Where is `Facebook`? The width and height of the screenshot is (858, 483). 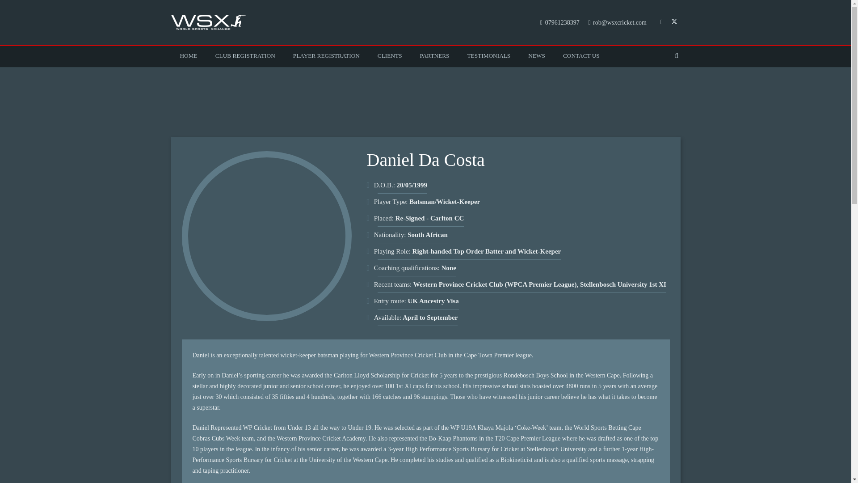 Facebook is located at coordinates (661, 22).